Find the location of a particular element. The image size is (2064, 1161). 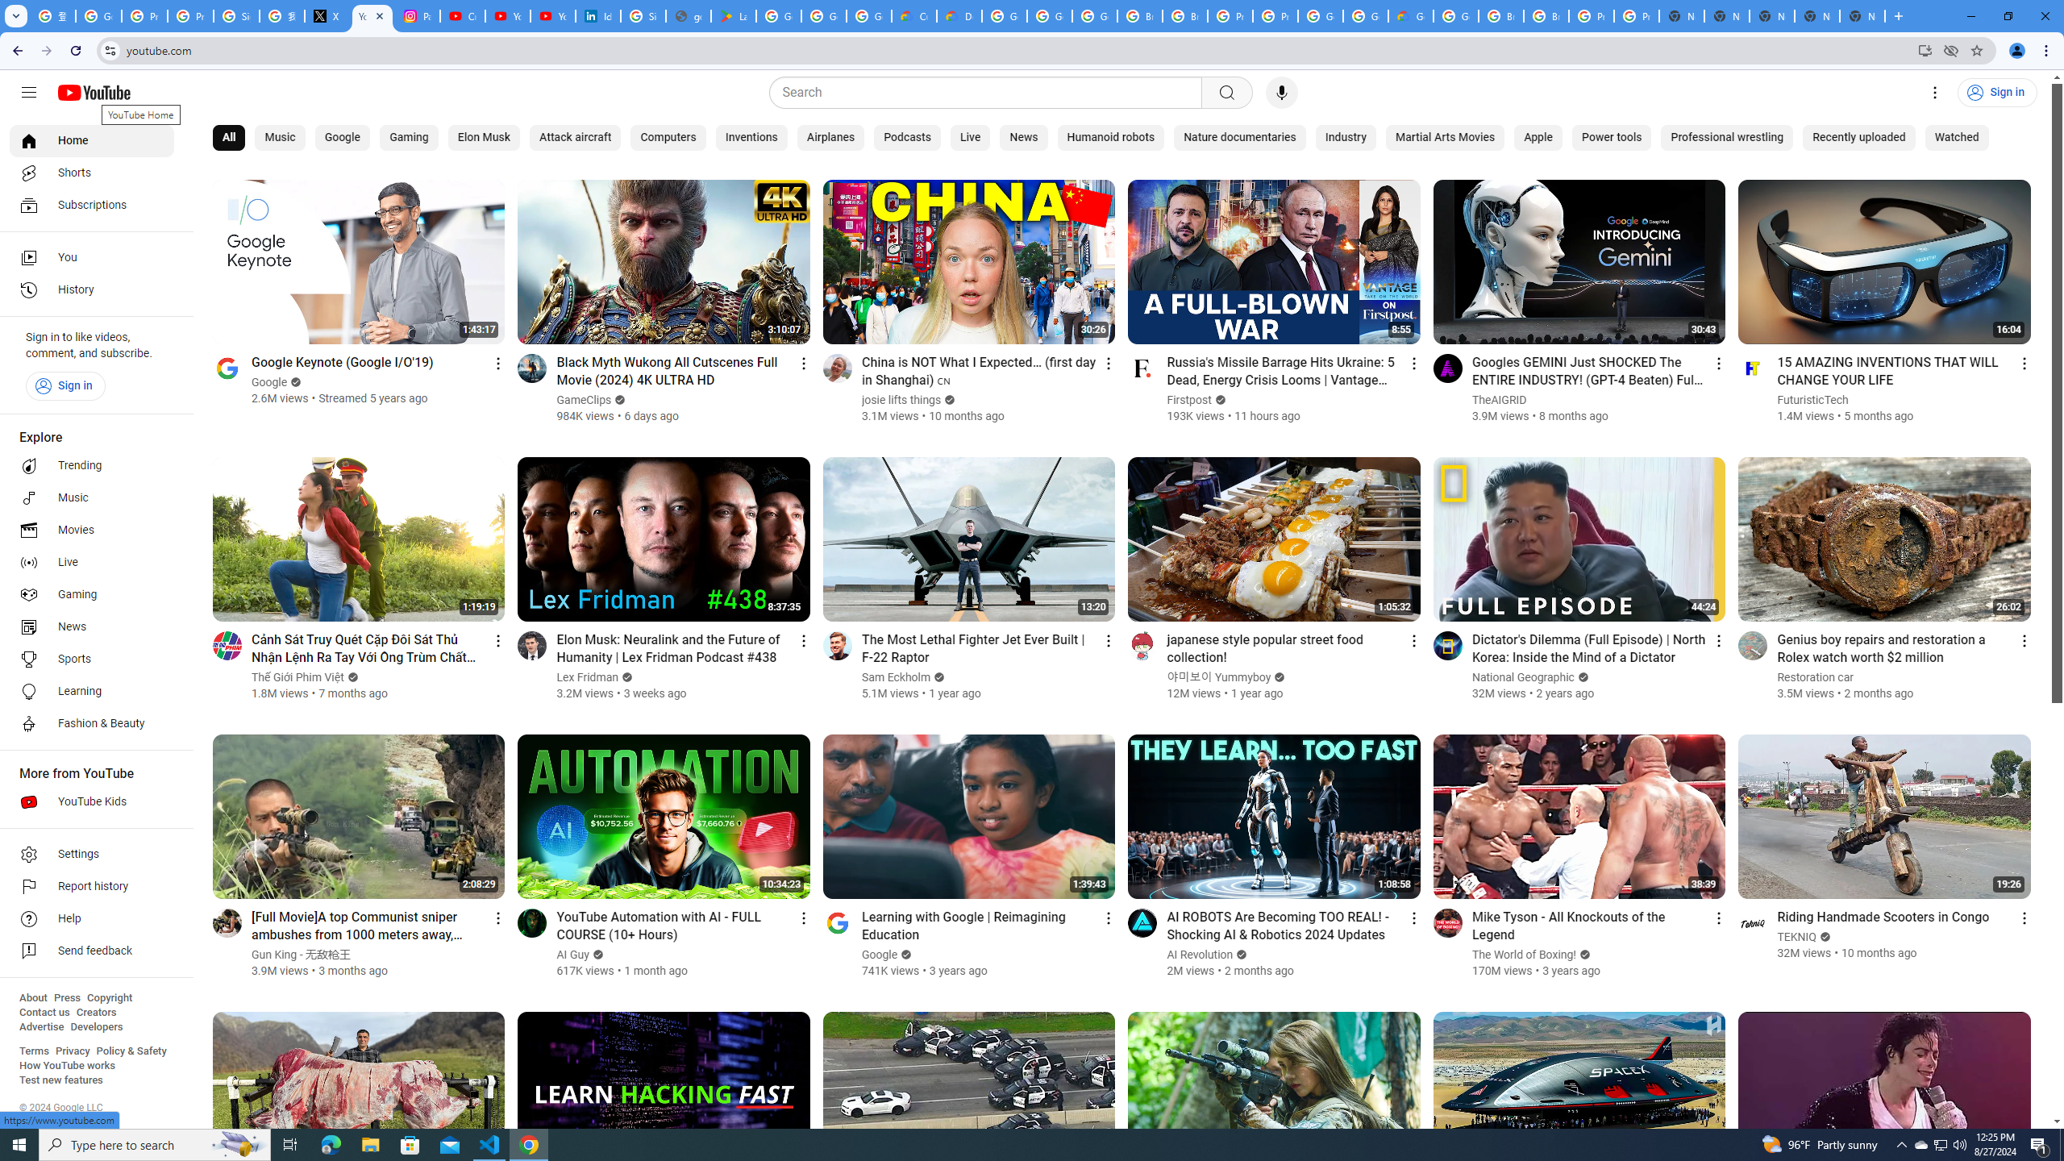

How YouTube works is located at coordinates (67, 1066).